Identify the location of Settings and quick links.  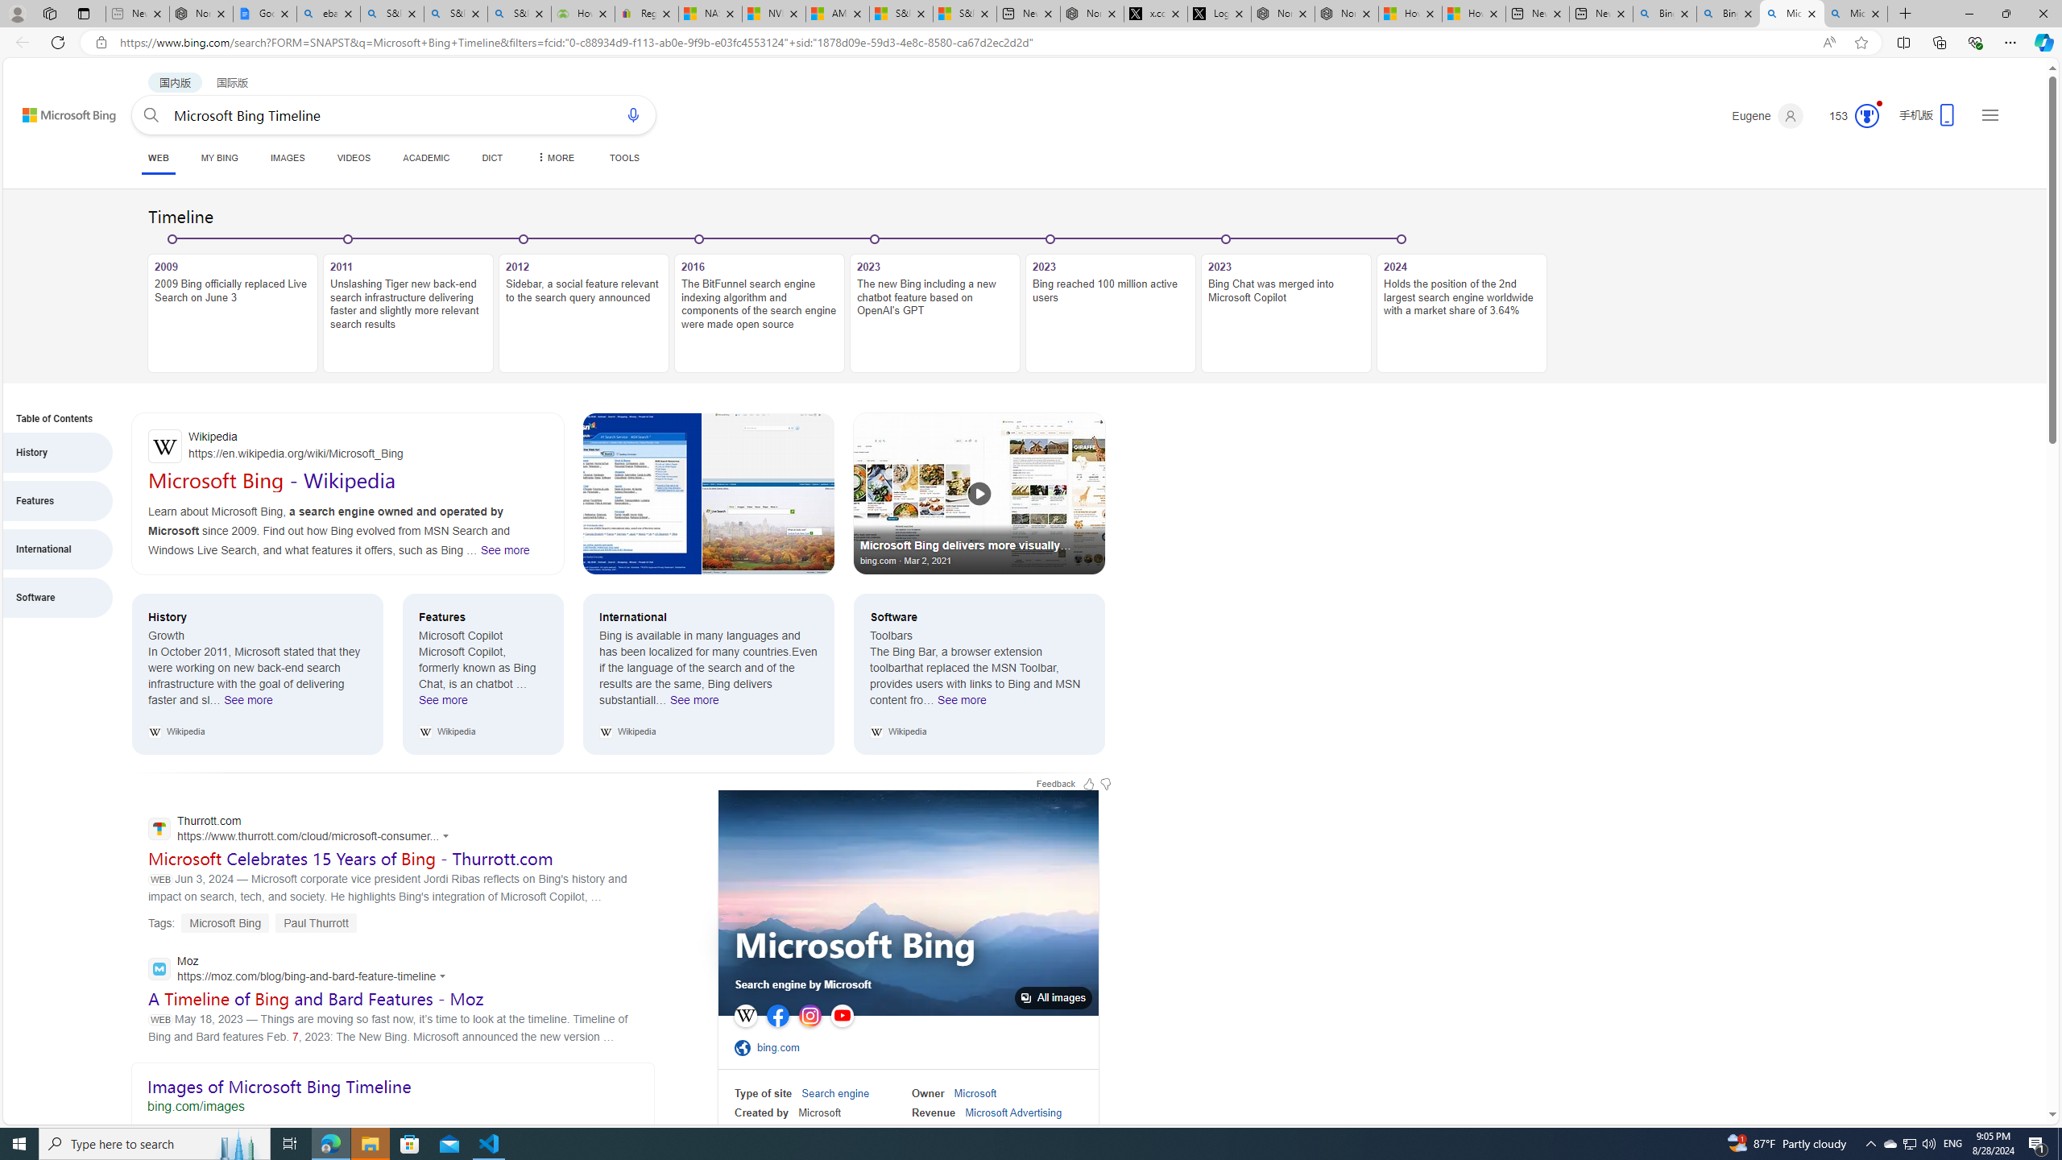
(1990, 114).